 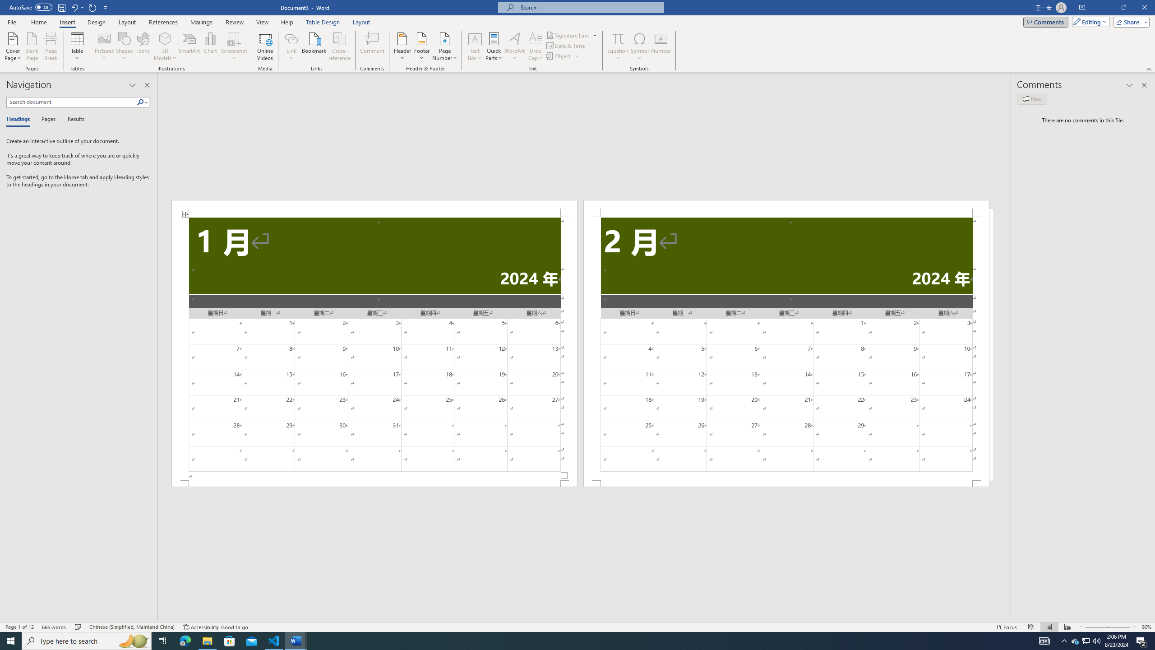 I want to click on Search, so click(x=141, y=102).